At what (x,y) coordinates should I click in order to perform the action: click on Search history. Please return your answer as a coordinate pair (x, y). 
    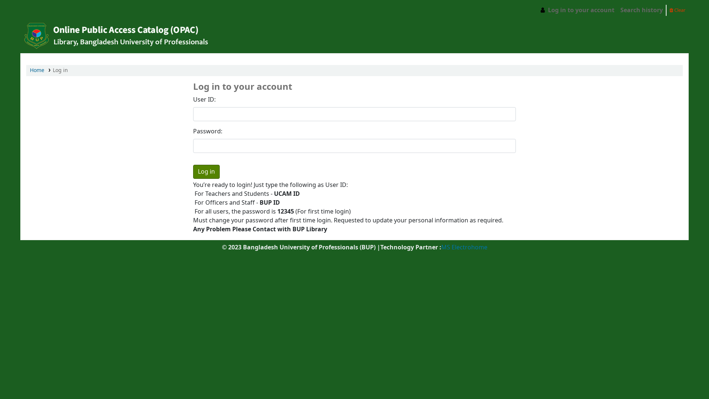
    Looking at the image, I should click on (642, 10).